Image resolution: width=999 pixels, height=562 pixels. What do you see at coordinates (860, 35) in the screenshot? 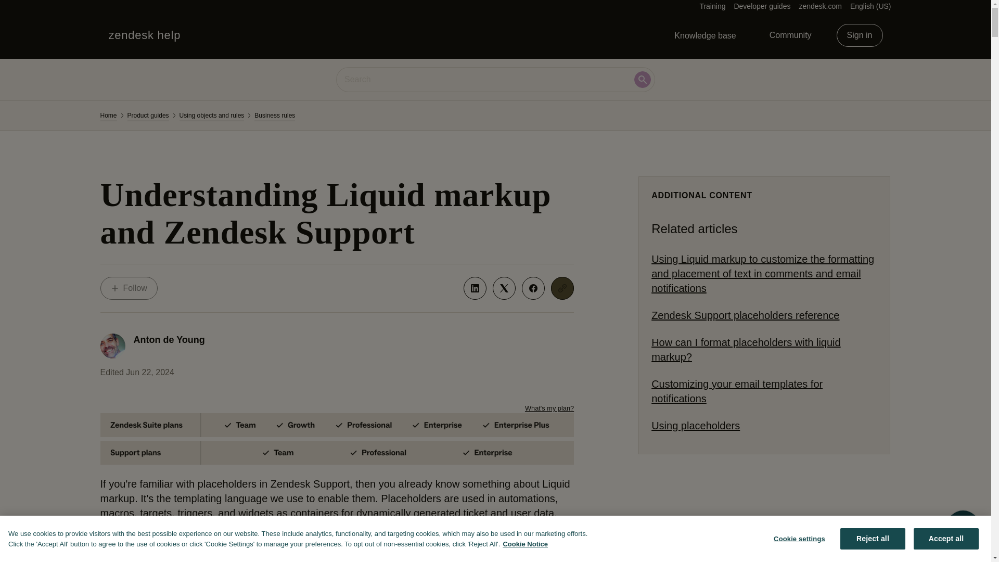
I see `Sign in` at bounding box center [860, 35].